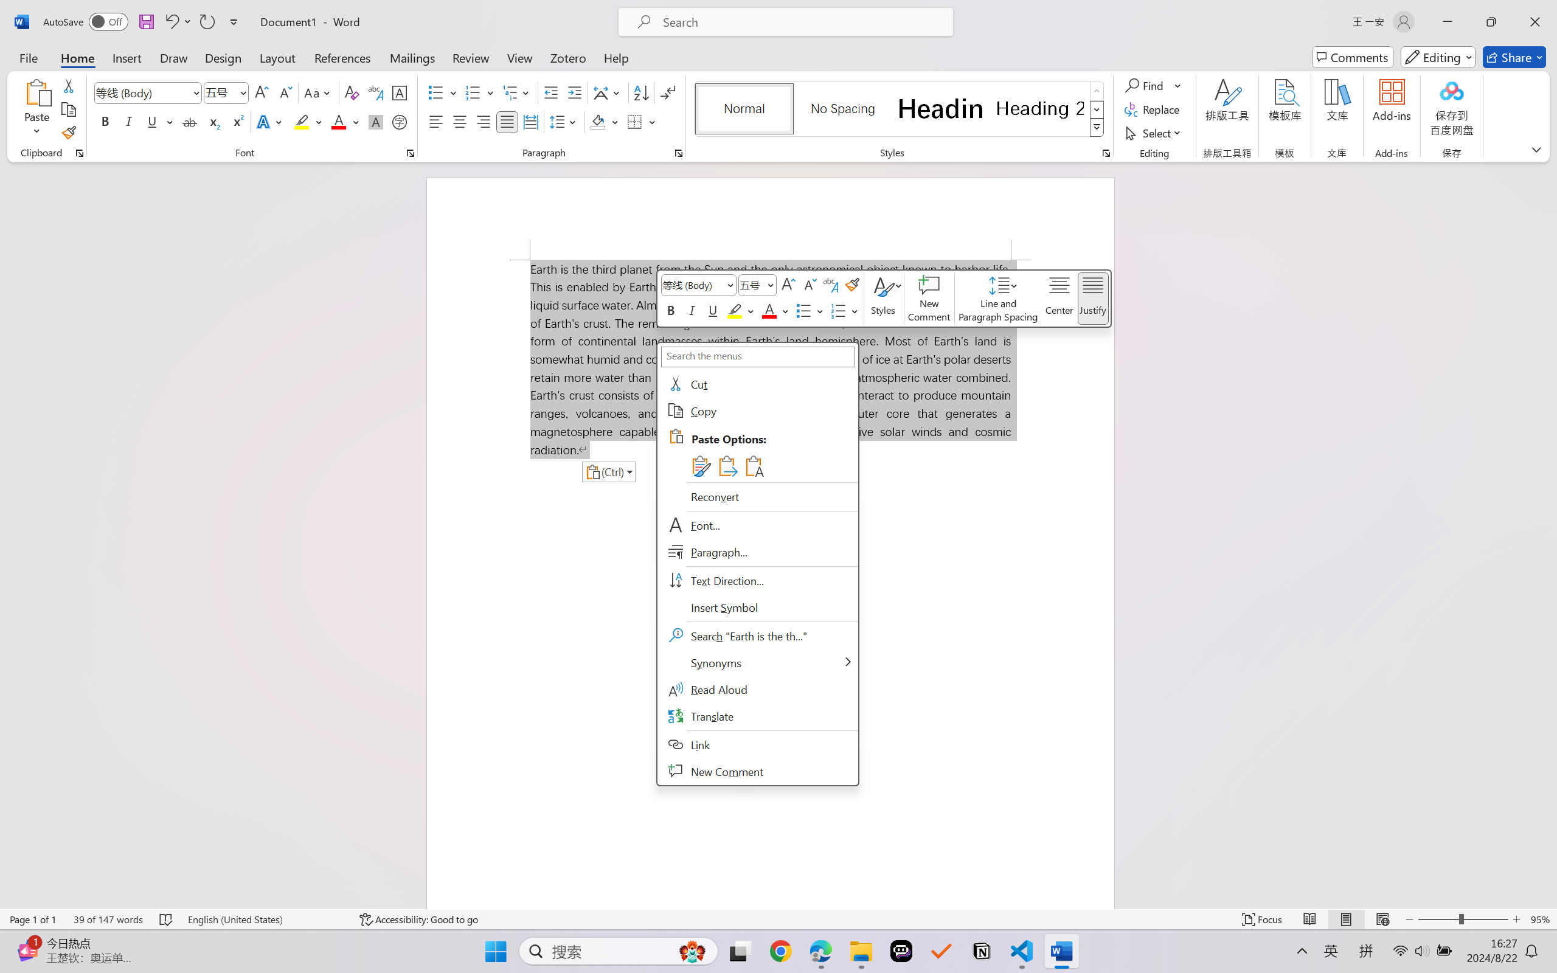 The width and height of the screenshot is (1557, 973). What do you see at coordinates (757, 285) in the screenshot?
I see `Class: NetUIComboboxAnchor` at bounding box center [757, 285].